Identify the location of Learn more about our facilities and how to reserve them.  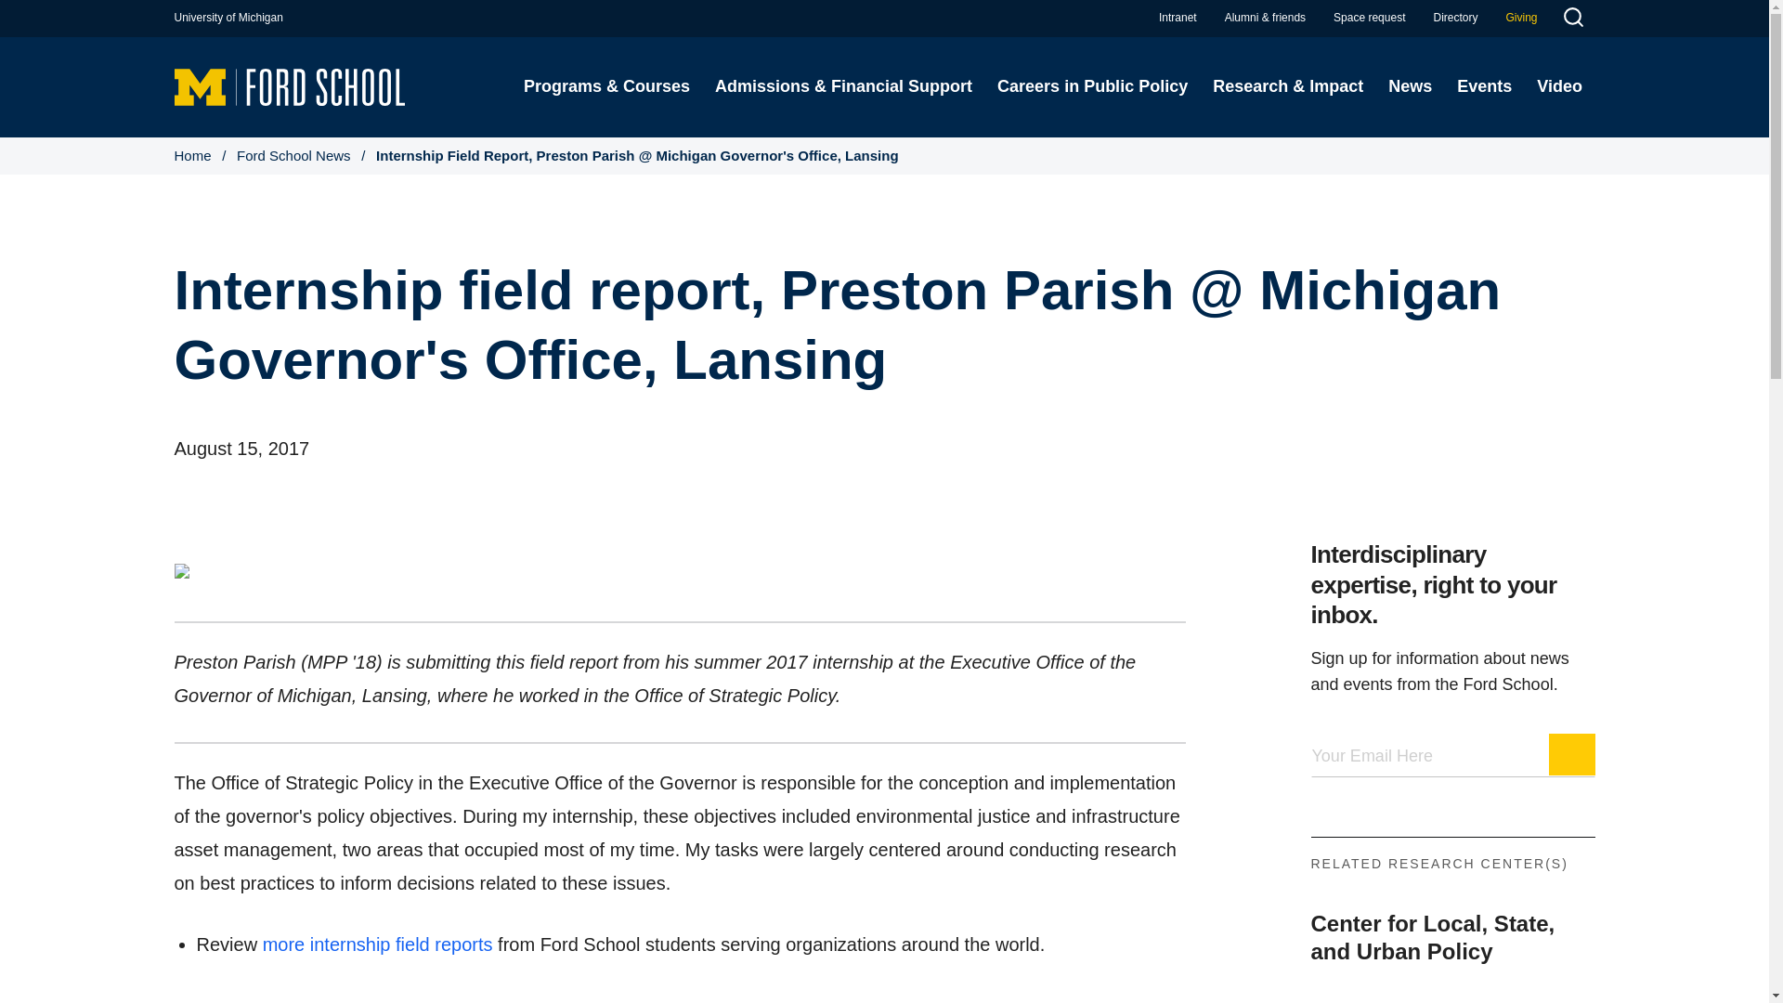
(1369, 18).